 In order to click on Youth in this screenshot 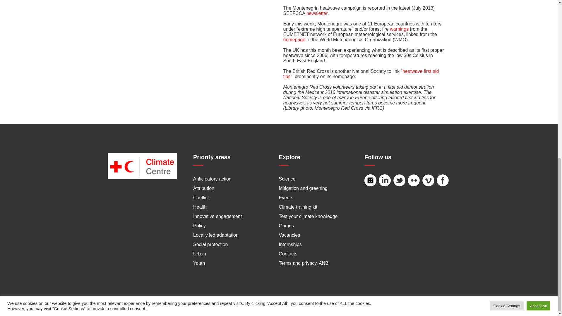, I will do `click(199, 263)`.